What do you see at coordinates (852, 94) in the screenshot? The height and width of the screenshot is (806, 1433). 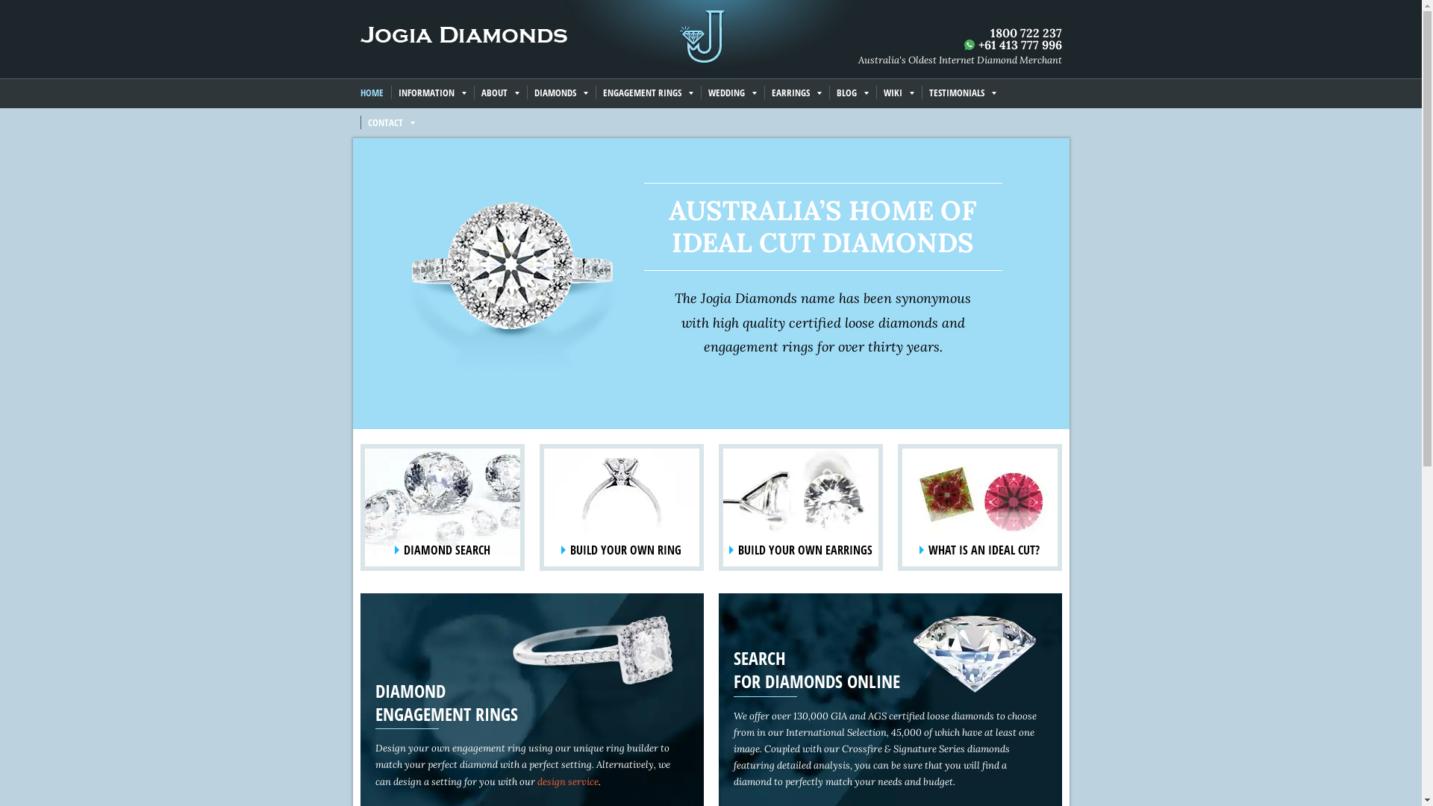 I see `BLOG` at bounding box center [852, 94].